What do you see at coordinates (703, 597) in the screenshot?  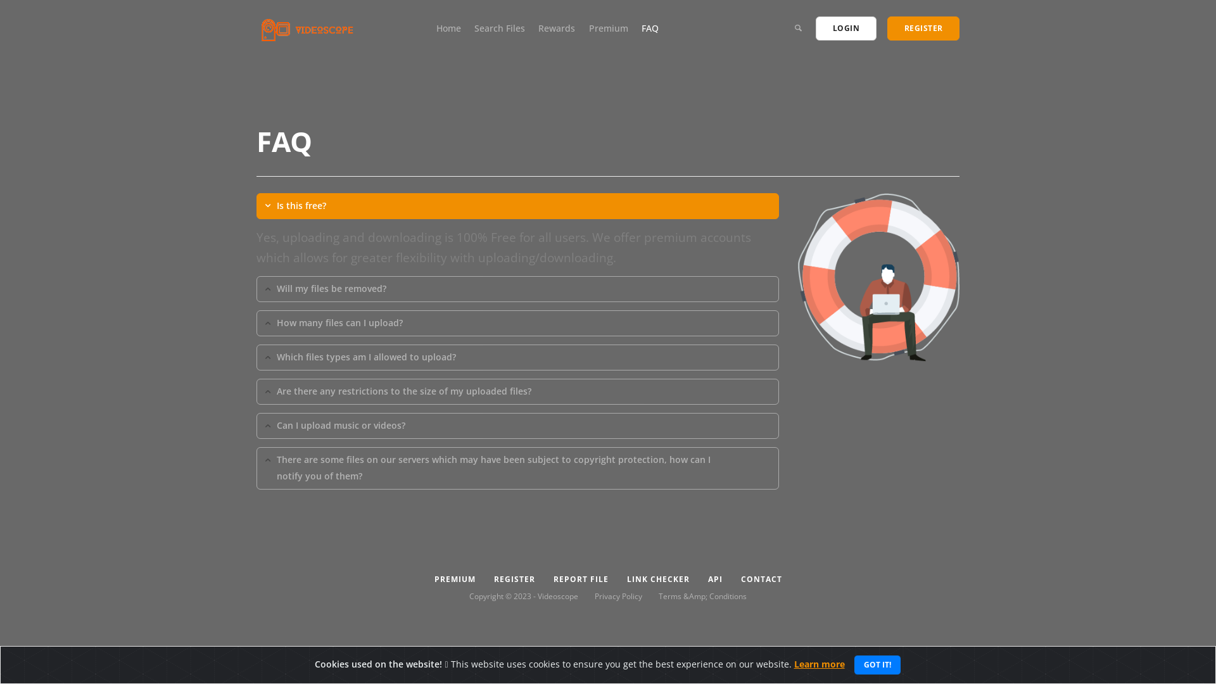 I see `Terms &Amp; Conditions` at bounding box center [703, 597].